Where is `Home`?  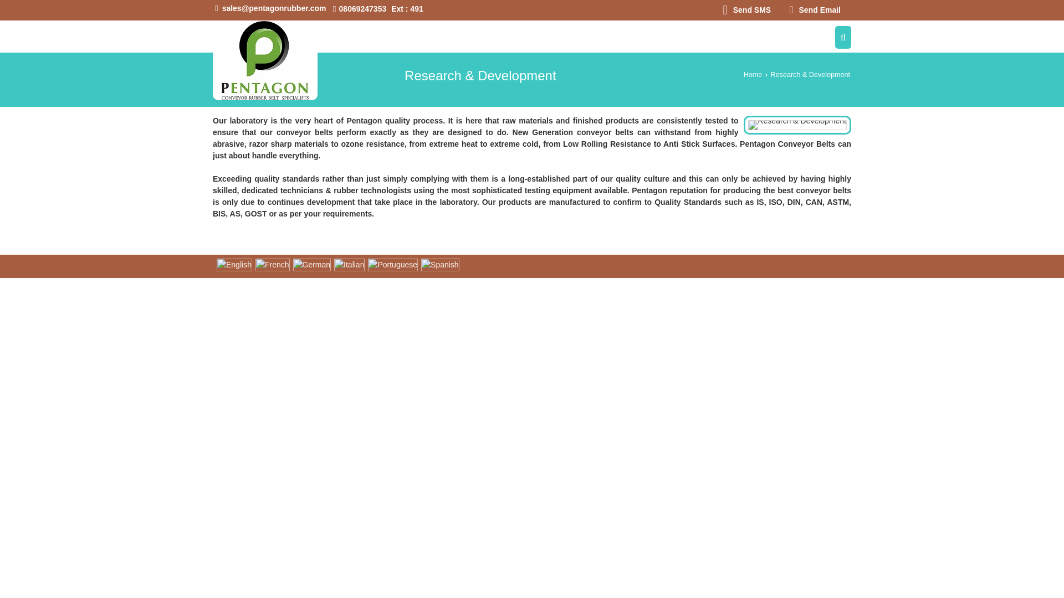 Home is located at coordinates (753, 74).